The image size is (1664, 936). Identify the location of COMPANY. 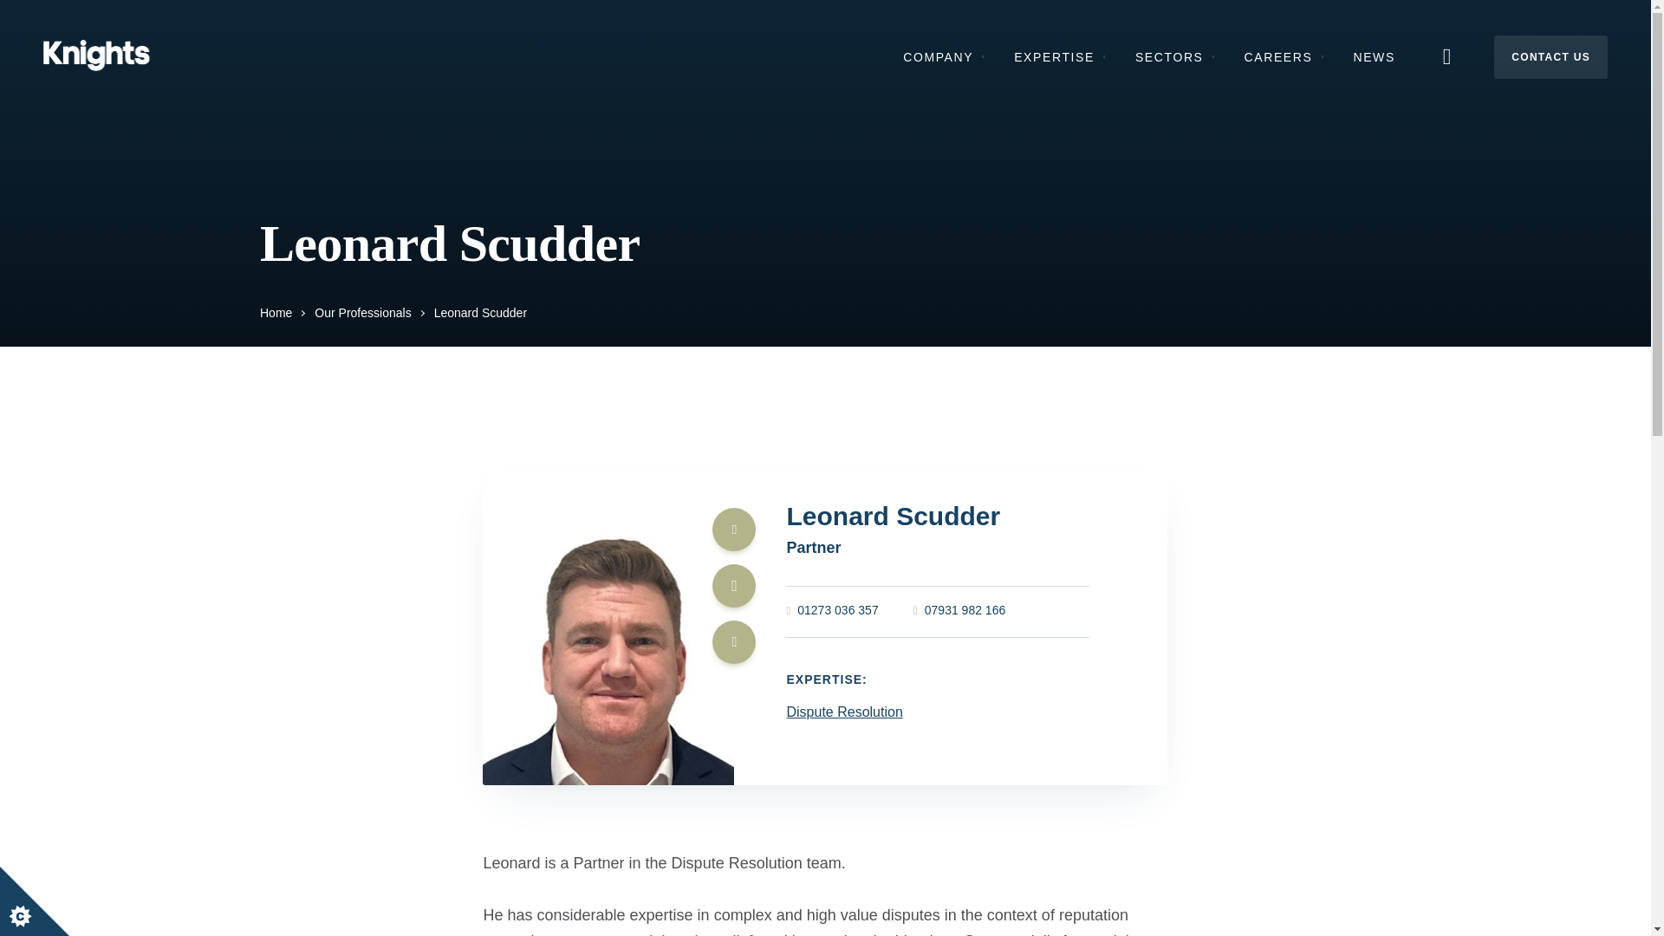
(943, 55).